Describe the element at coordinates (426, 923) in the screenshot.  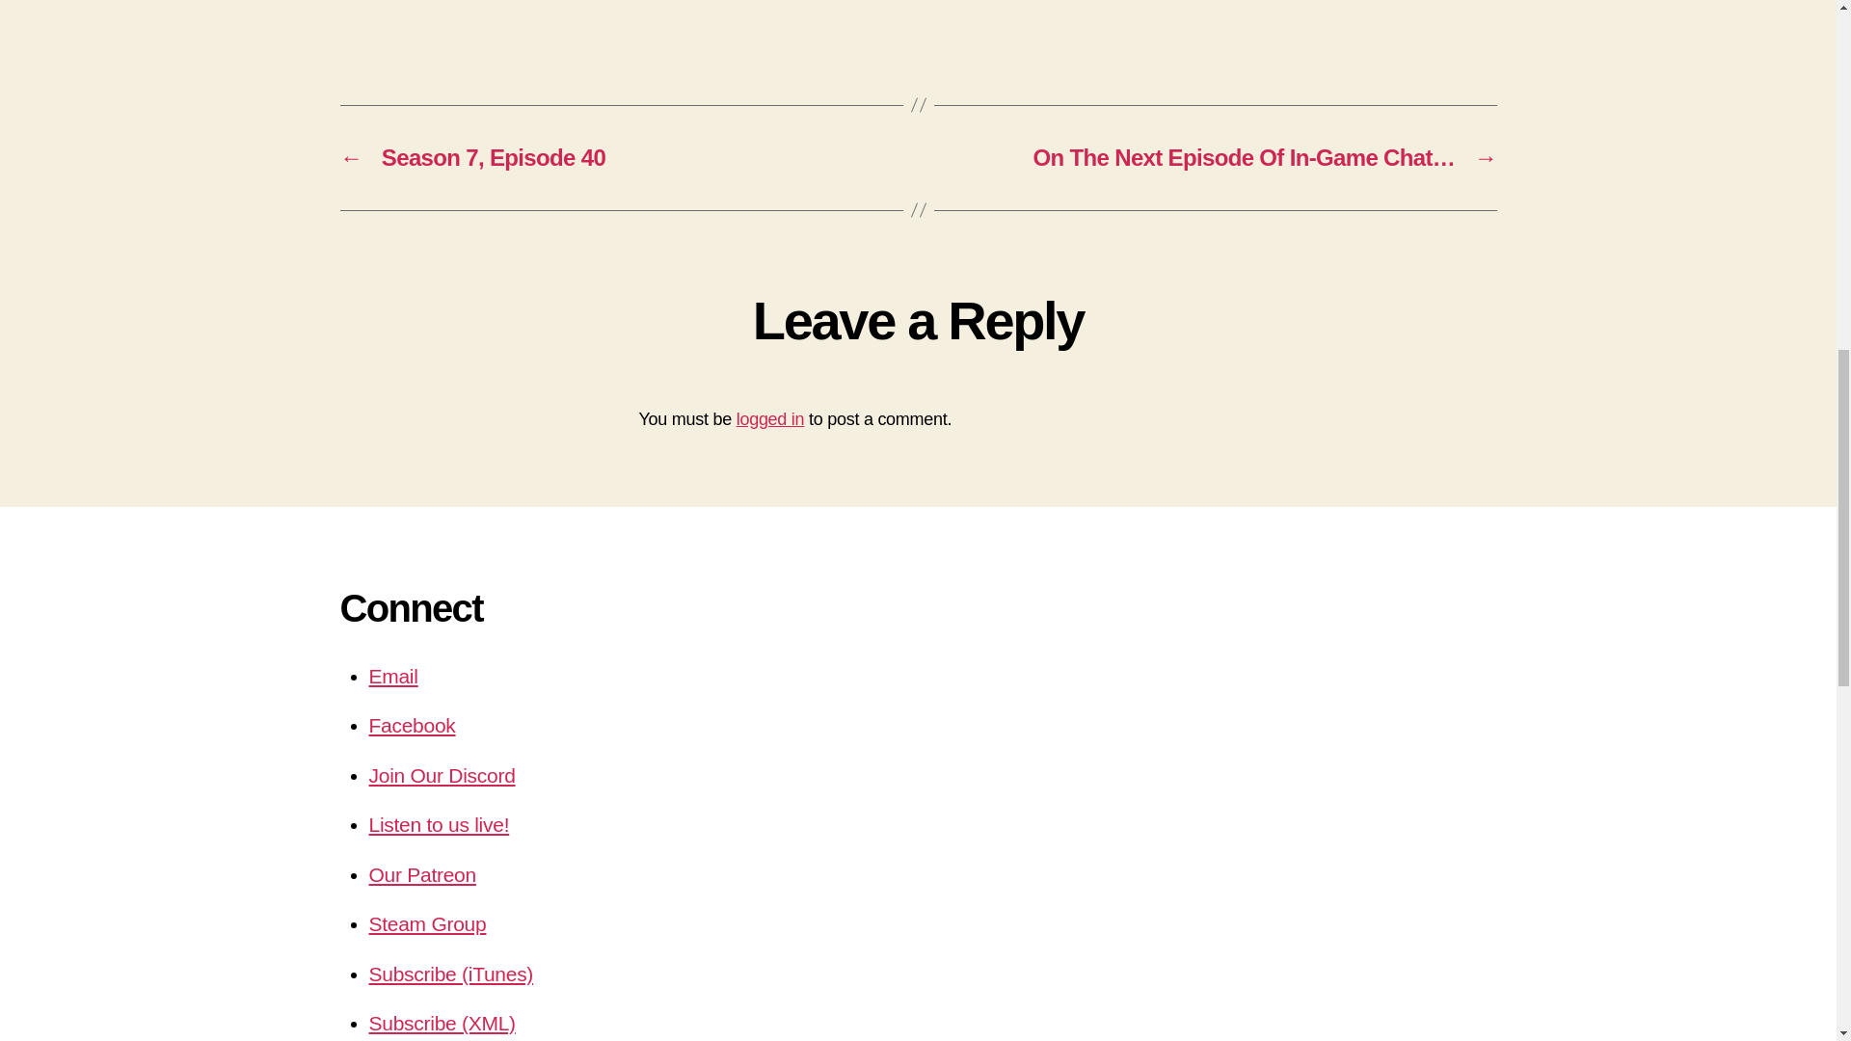
I see `Come play with us and our listeners.` at that location.